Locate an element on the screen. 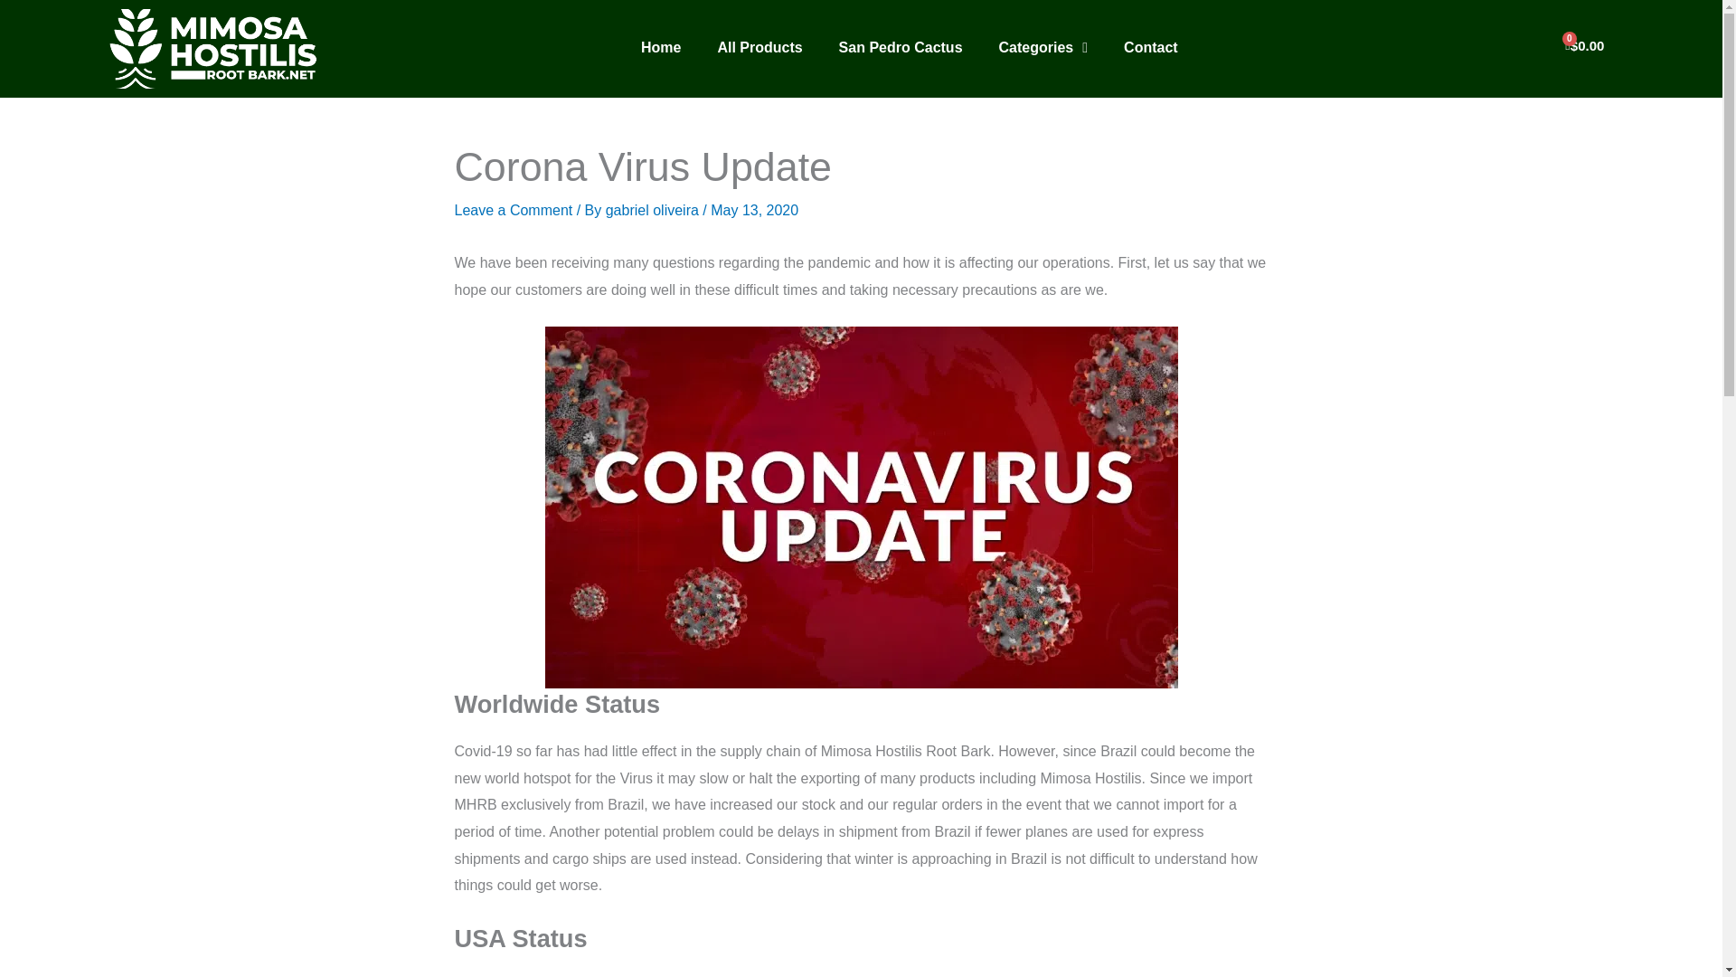 This screenshot has height=977, width=1736. Home is located at coordinates (661, 47).